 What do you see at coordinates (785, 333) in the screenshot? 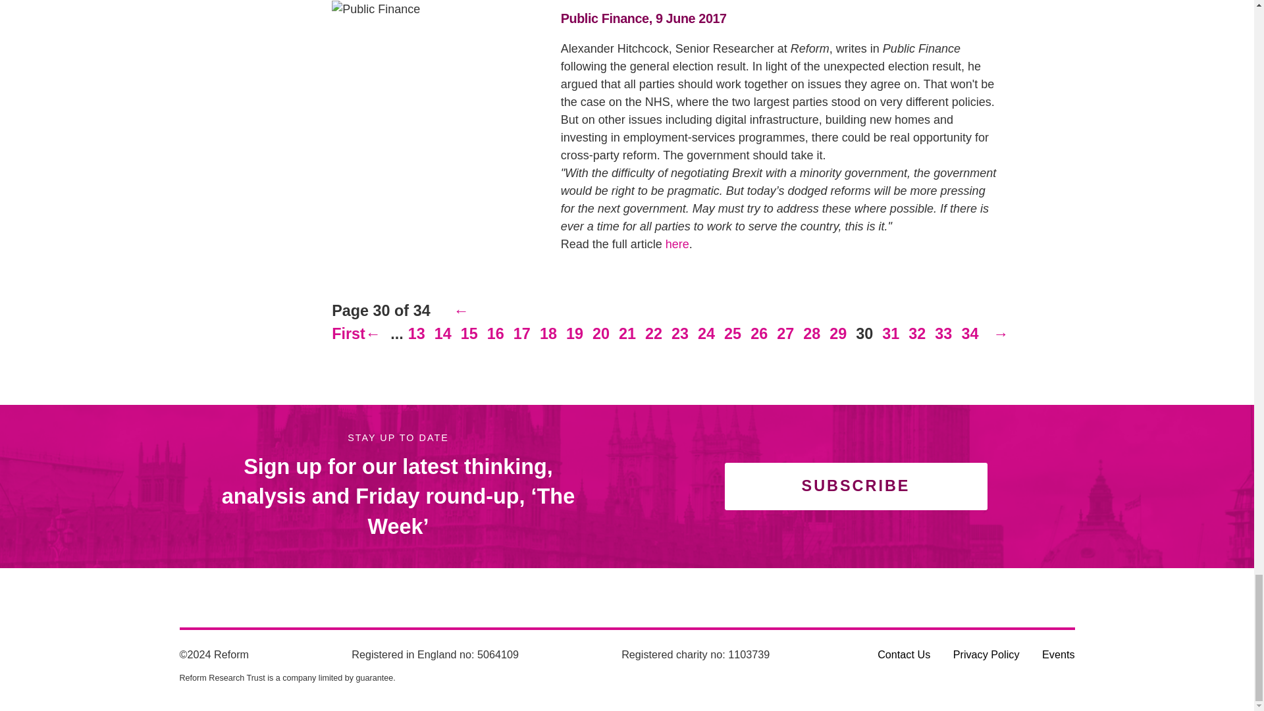
I see `Page 27` at bounding box center [785, 333].